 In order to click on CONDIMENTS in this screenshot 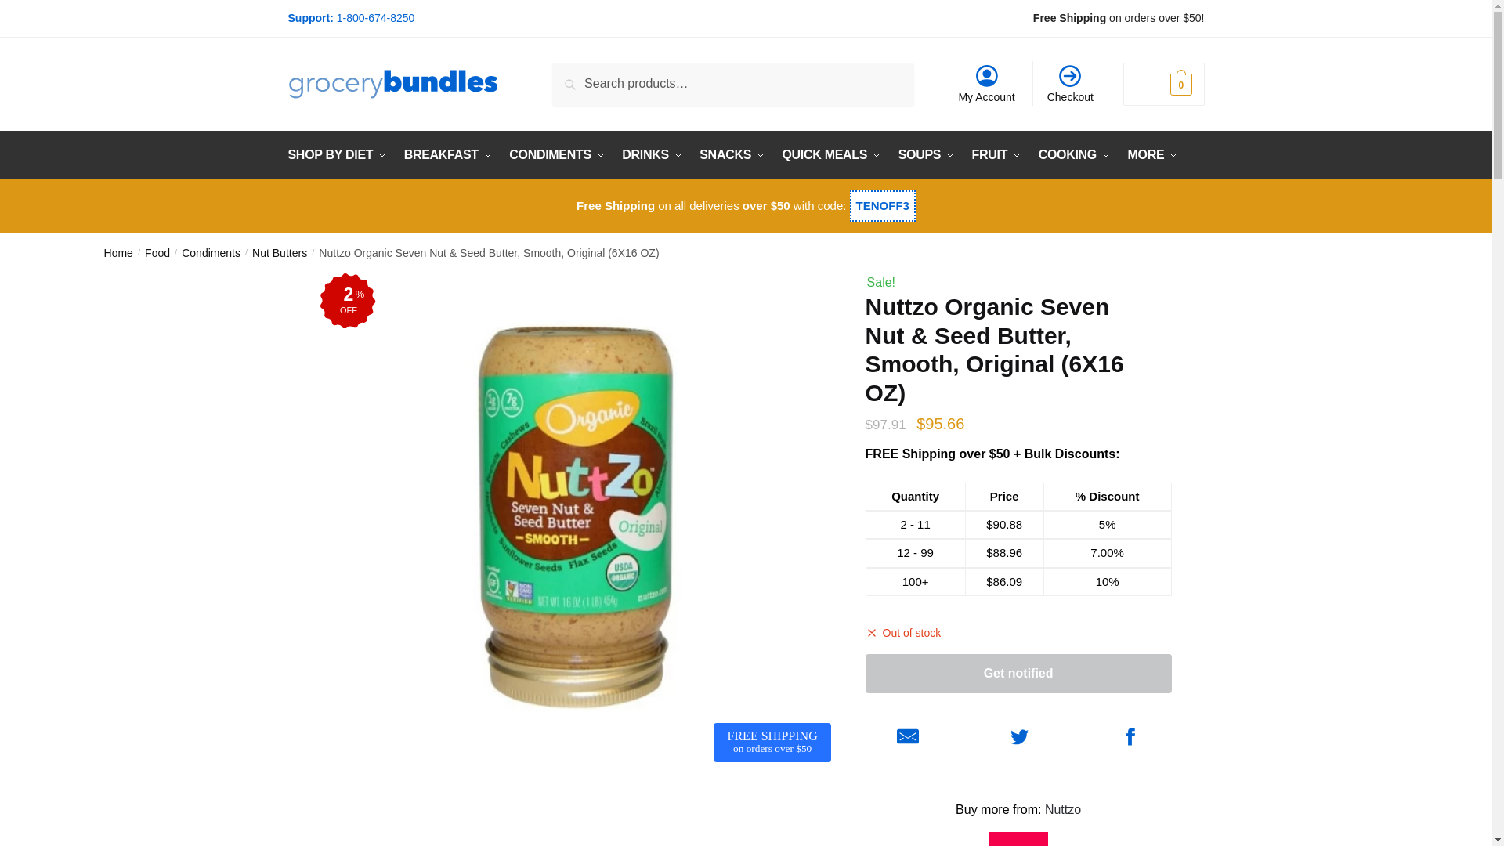, I will do `click(41, 9)`.